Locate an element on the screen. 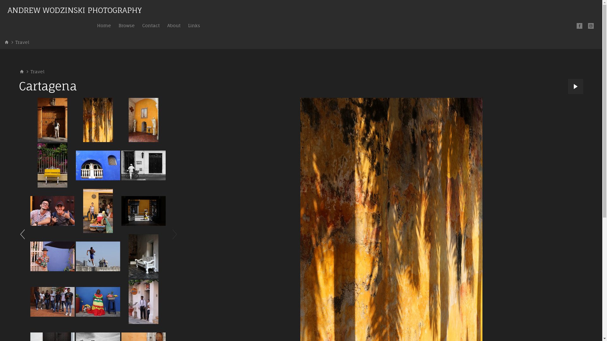 This screenshot has width=607, height=341. Browse is located at coordinates (126, 25).